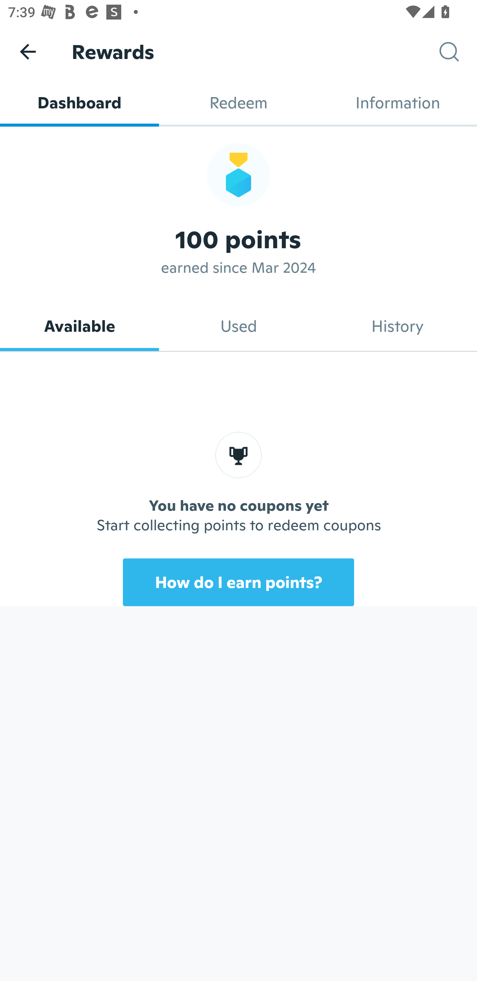 The height and width of the screenshot is (981, 477). I want to click on Available, so click(79, 326).